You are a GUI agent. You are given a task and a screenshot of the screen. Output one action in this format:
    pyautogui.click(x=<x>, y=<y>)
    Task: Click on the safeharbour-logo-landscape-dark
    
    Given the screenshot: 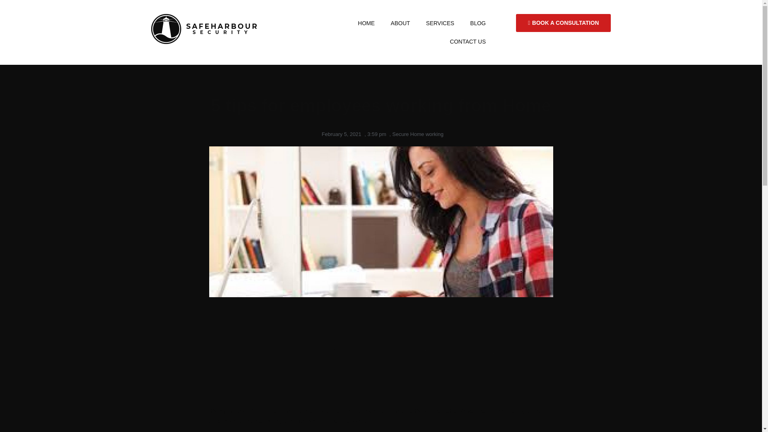 What is the action you would take?
    pyautogui.click(x=205, y=29)
    